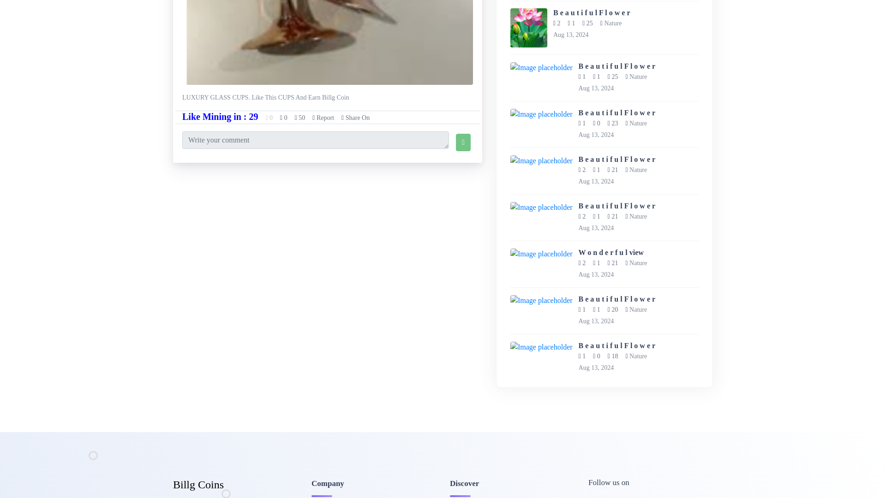 The width and height of the screenshot is (886, 498). What do you see at coordinates (220, 116) in the screenshot?
I see `Like Mining in : 29` at bounding box center [220, 116].